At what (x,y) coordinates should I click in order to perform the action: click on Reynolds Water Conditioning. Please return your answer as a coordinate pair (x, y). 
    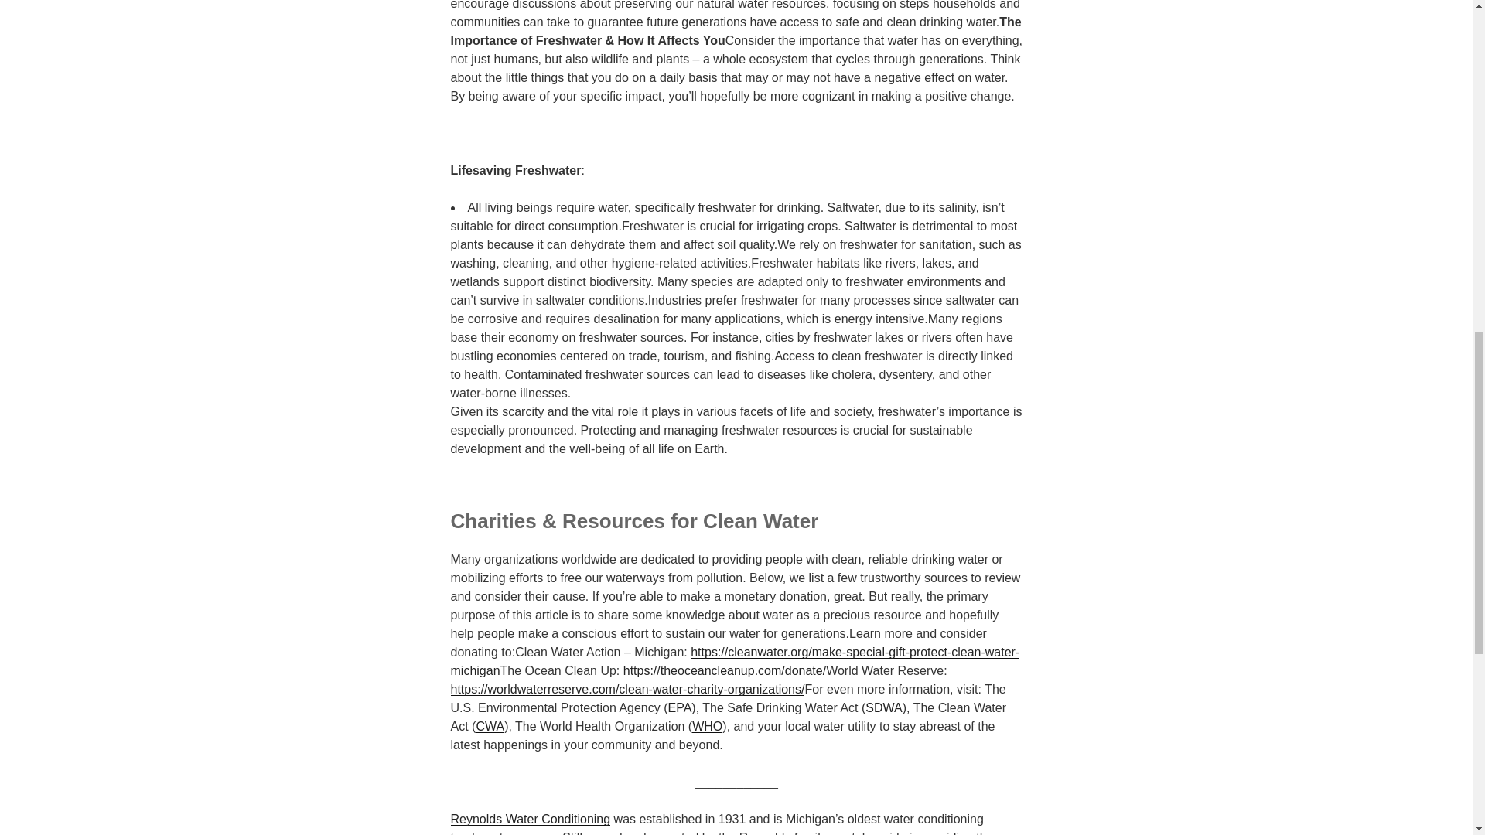
    Looking at the image, I should click on (530, 819).